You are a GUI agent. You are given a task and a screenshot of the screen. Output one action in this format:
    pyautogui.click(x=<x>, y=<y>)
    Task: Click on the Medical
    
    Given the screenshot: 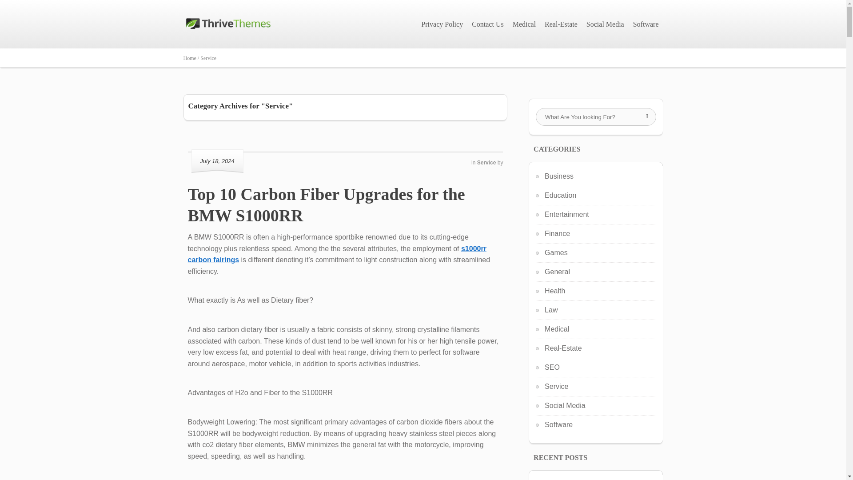 What is the action you would take?
    pyautogui.click(x=524, y=24)
    